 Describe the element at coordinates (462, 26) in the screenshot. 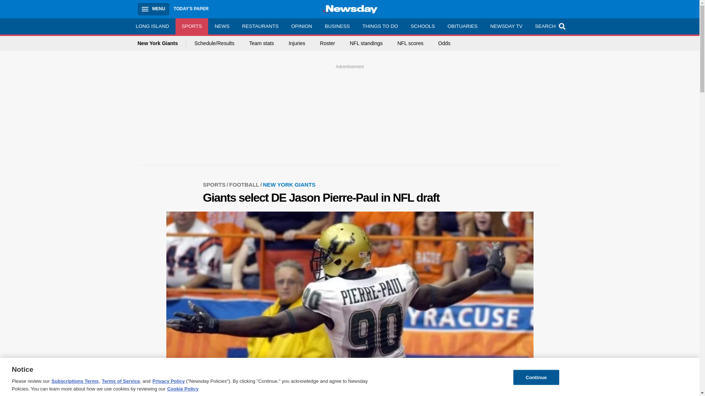

I see `OBITUARIES` at that location.